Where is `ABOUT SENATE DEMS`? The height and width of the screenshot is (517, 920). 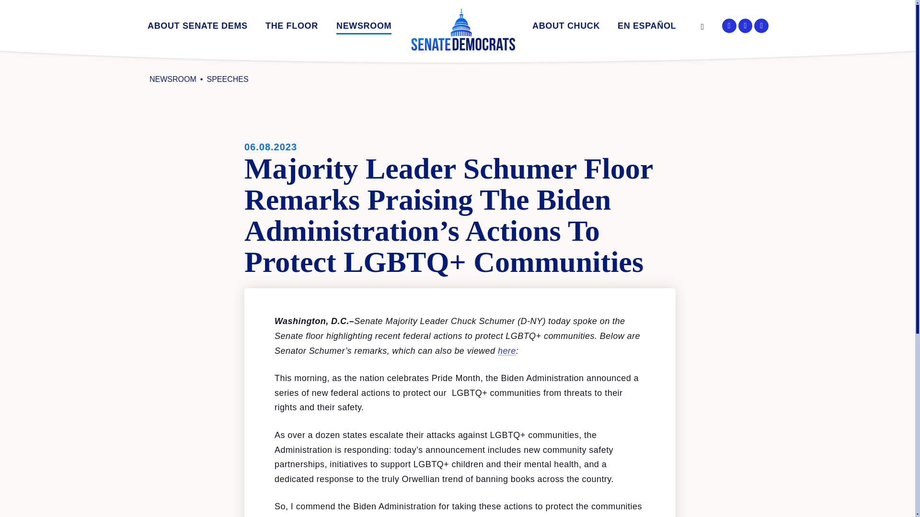 ABOUT SENATE DEMS is located at coordinates (197, 28).